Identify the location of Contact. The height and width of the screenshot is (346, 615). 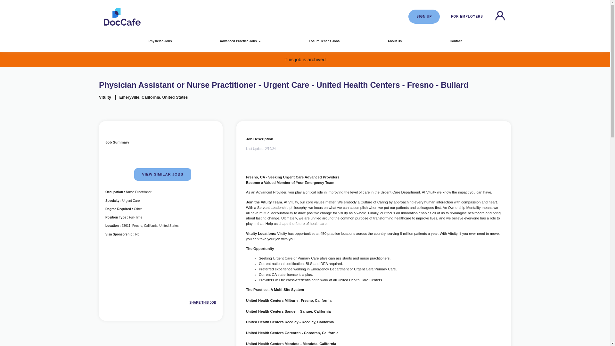
(455, 41).